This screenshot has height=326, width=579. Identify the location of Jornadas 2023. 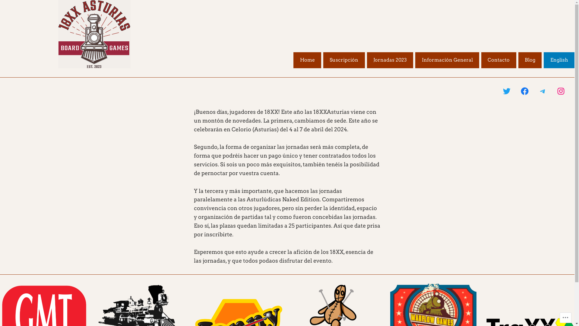
(390, 60).